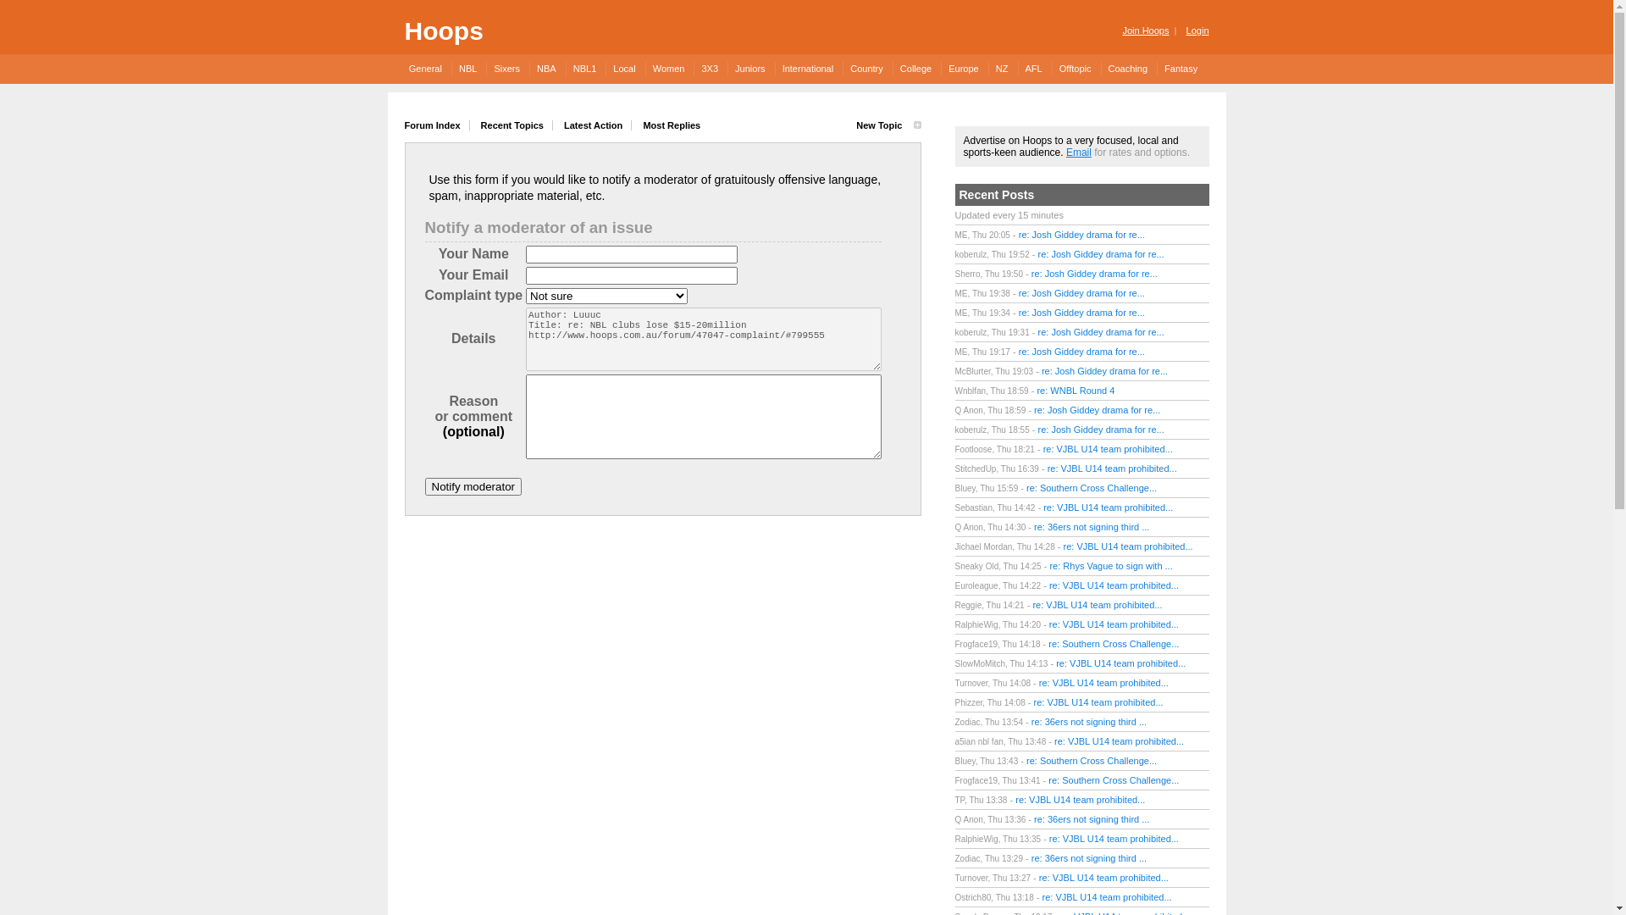 Image resolution: width=1626 pixels, height=915 pixels. I want to click on re: Josh Giddey drama for re..., so click(1101, 430).